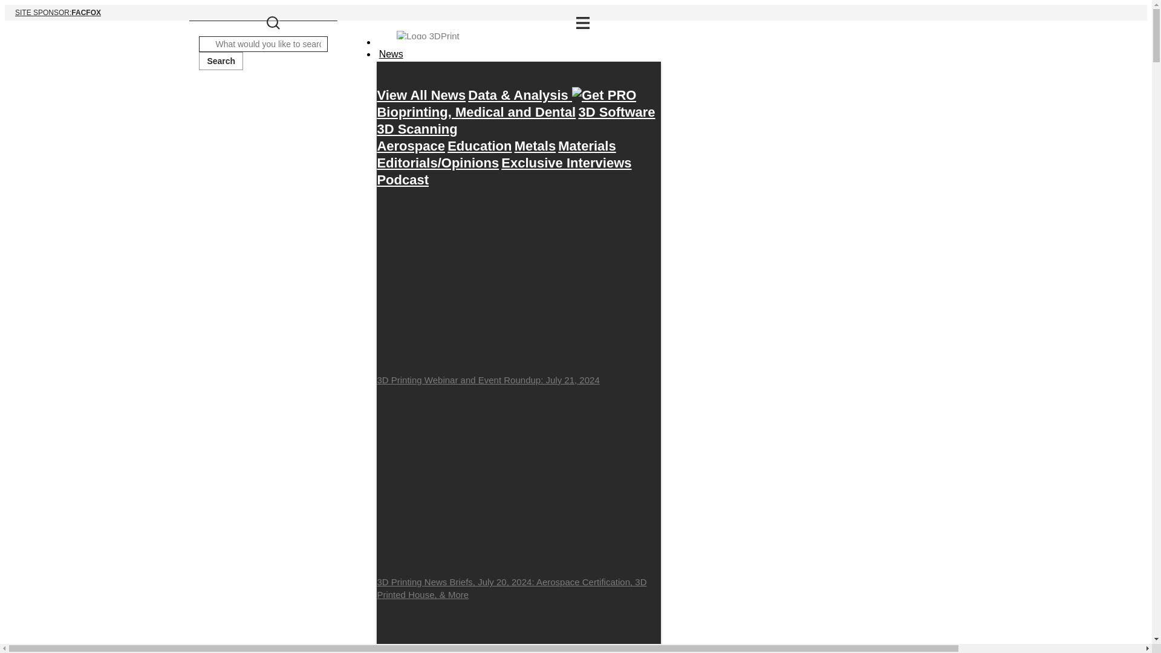  What do you see at coordinates (417, 129) in the screenshot?
I see `Materials` at bounding box center [417, 129].